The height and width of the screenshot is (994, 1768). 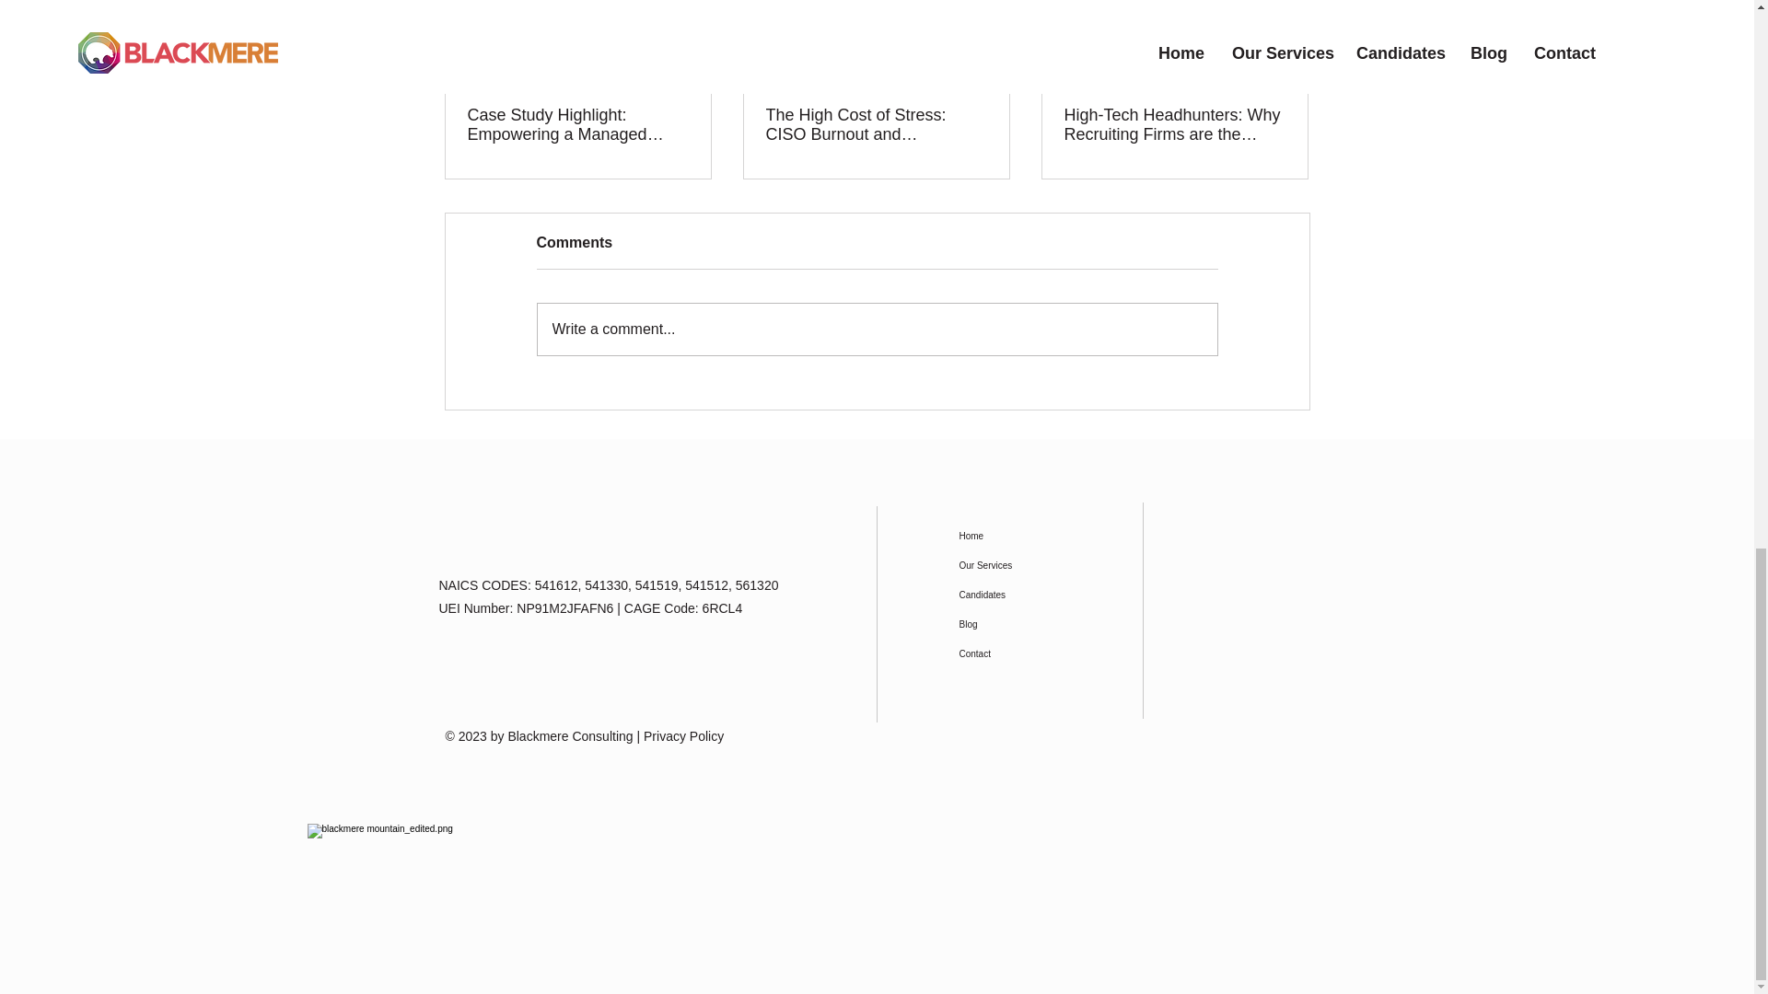 I want to click on Candidates, so click(x=1006, y=595).